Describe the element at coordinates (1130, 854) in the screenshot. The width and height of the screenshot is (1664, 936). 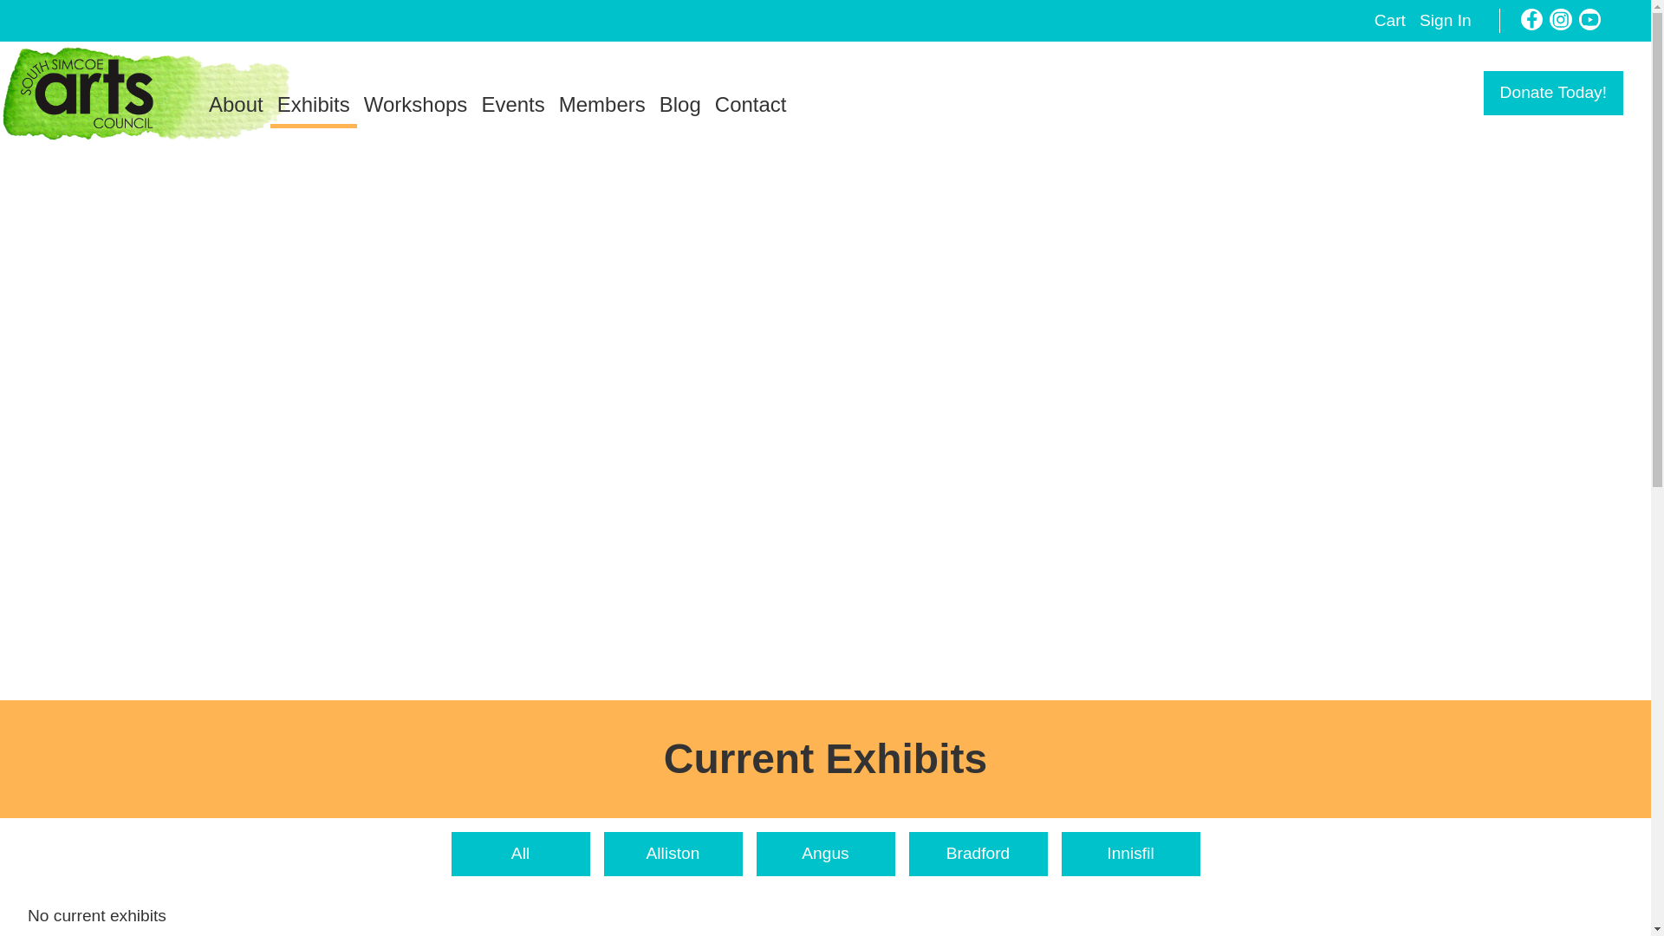
I see `Innisfil` at that location.